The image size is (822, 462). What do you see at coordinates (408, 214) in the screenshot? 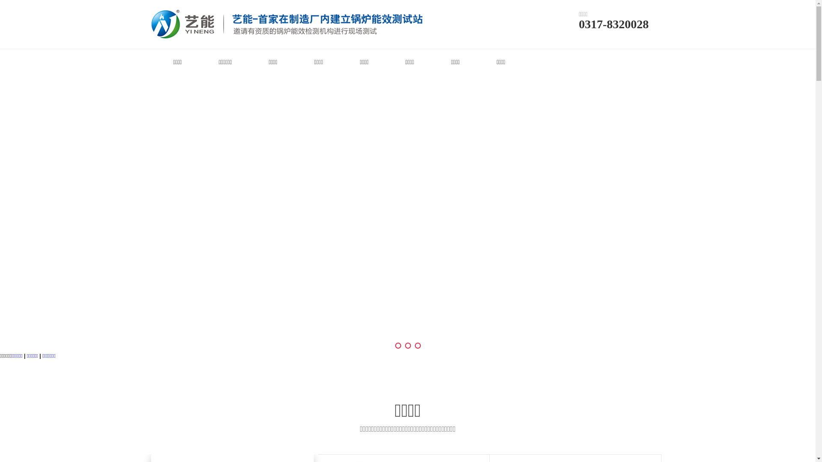
I see `01` at bounding box center [408, 214].